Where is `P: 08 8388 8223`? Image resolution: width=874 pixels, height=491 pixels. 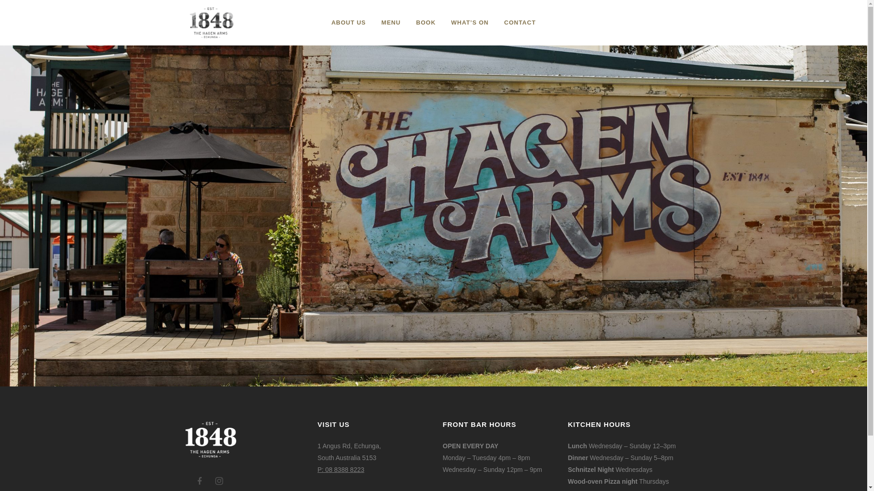
P: 08 8388 8223 is located at coordinates (341, 470).